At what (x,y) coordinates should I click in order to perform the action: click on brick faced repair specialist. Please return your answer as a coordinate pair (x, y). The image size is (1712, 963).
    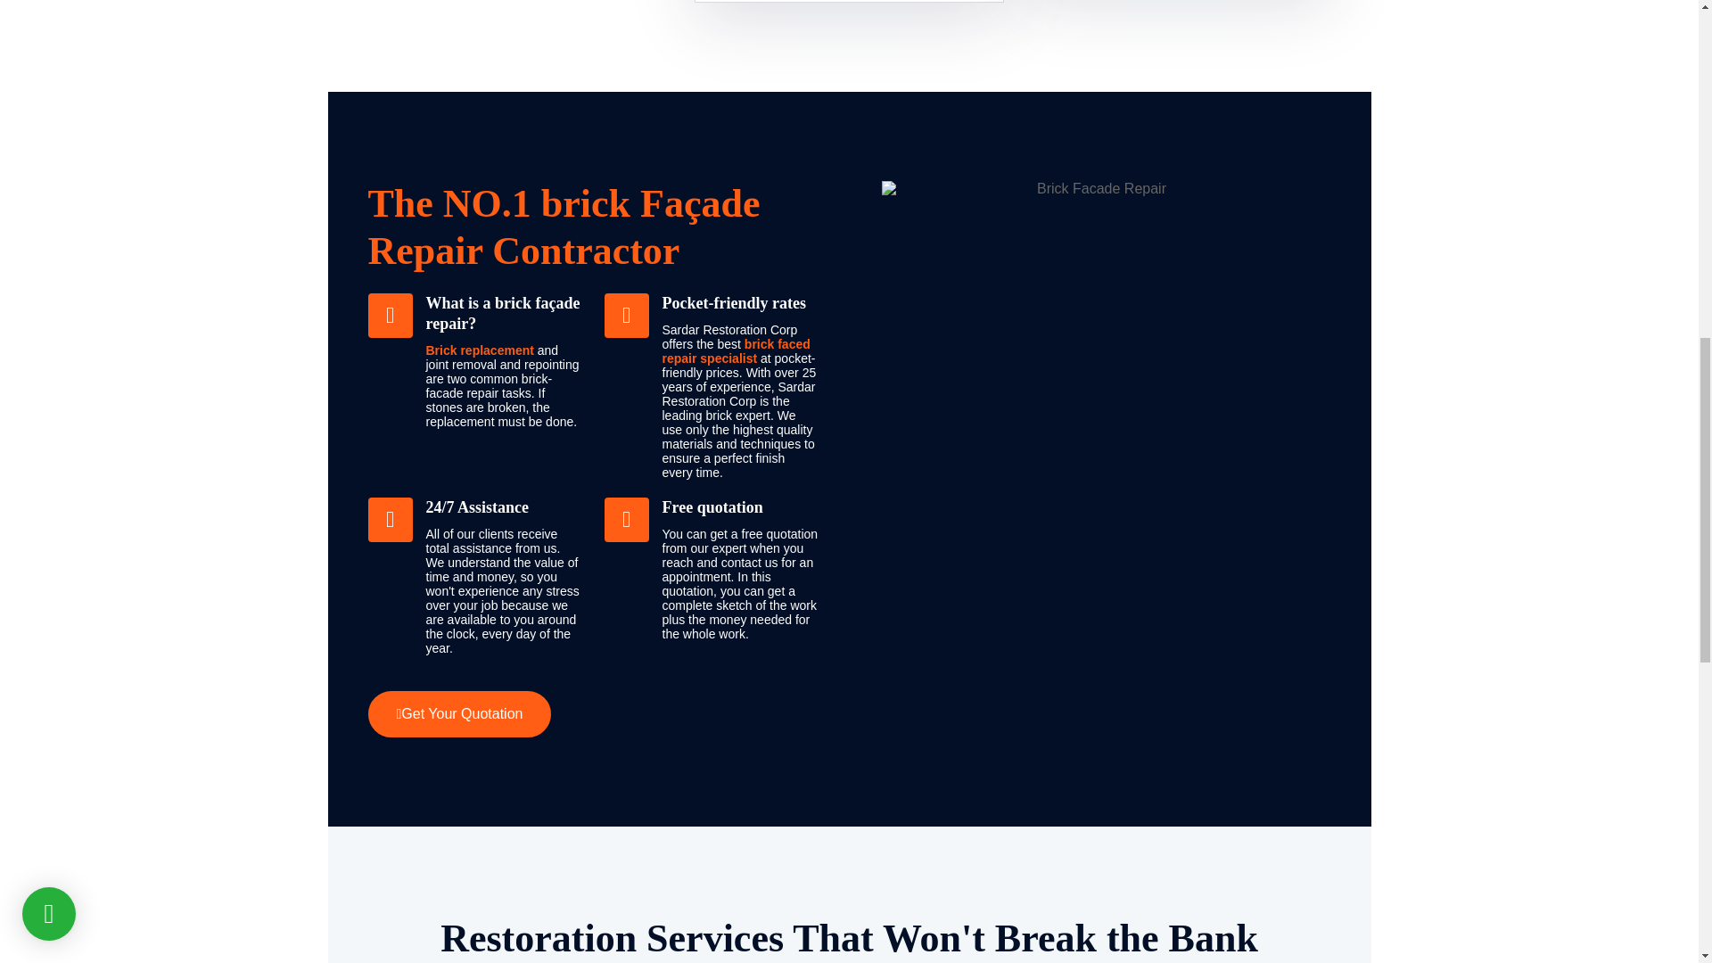
    Looking at the image, I should click on (735, 351).